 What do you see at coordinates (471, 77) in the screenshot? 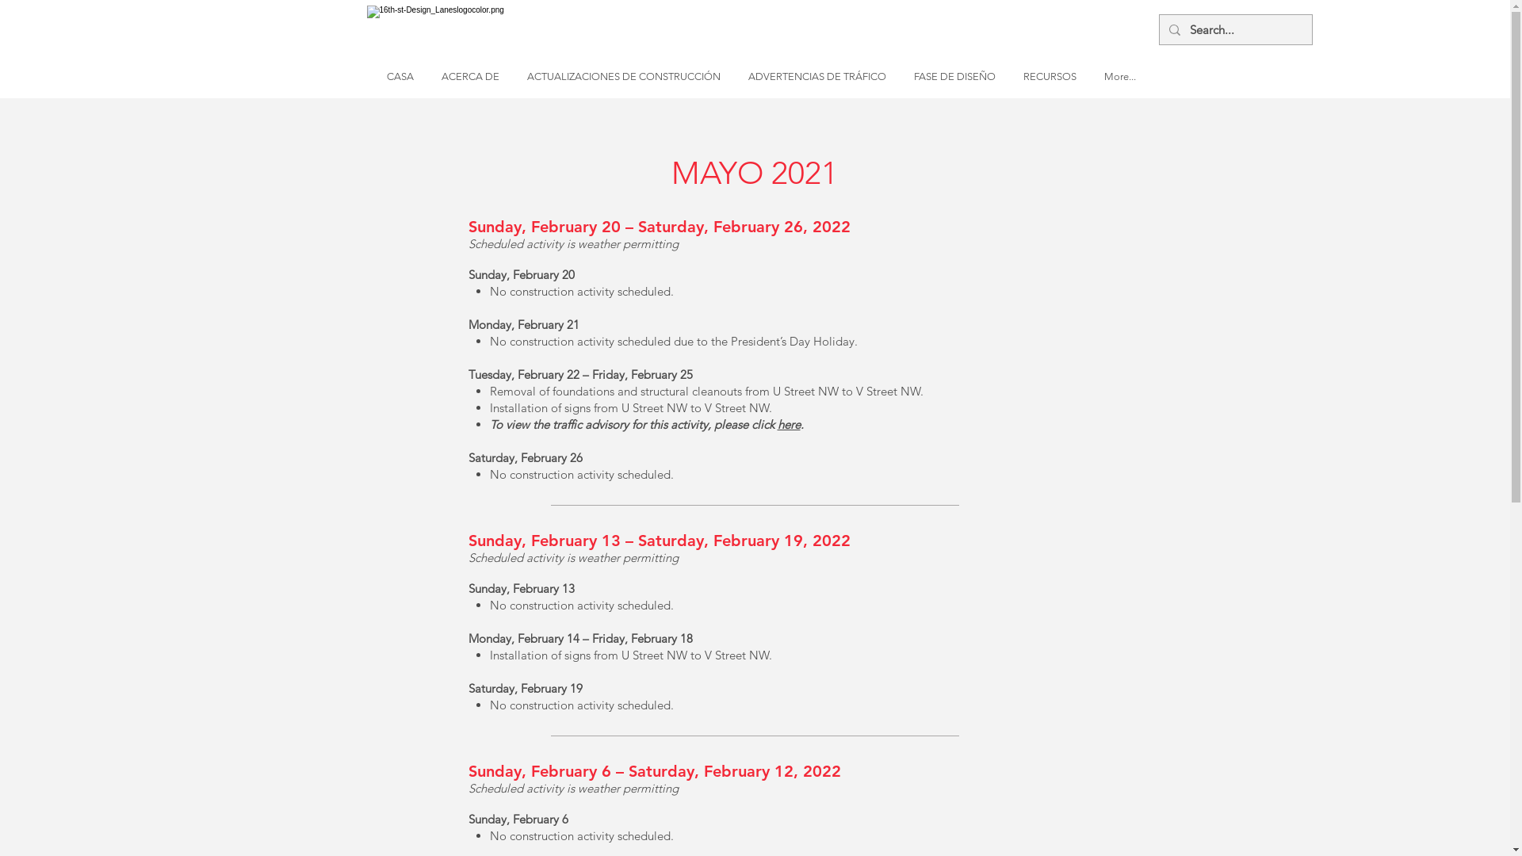
I see `ACERCA DE` at bounding box center [471, 77].